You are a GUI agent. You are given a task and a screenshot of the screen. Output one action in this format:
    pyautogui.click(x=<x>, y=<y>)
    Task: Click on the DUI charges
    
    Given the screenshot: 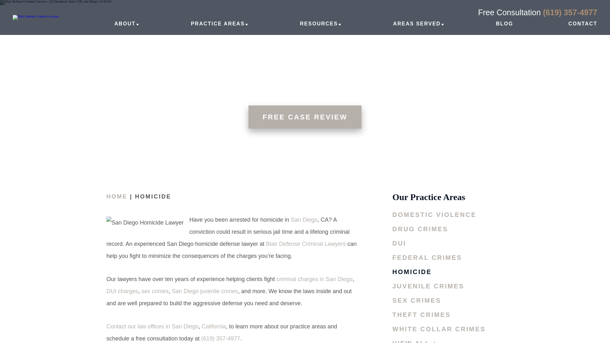 What is the action you would take?
    pyautogui.click(x=122, y=292)
    